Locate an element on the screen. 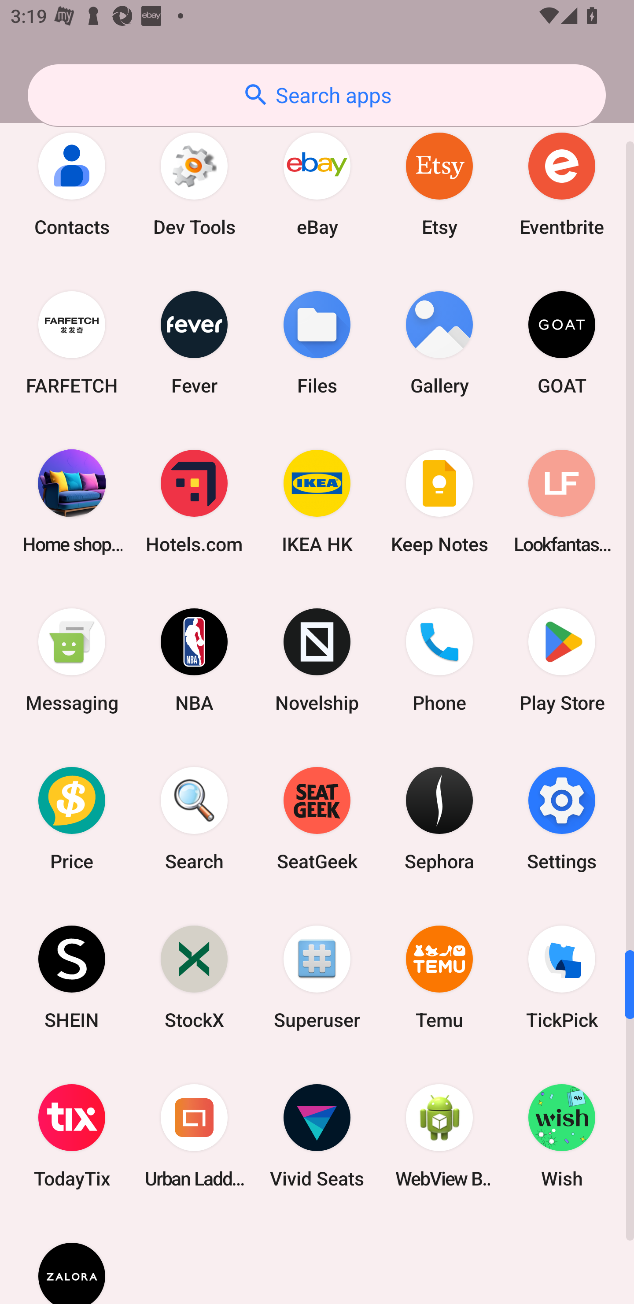 The height and width of the screenshot is (1304, 634). TodayTix is located at coordinates (72, 1136).